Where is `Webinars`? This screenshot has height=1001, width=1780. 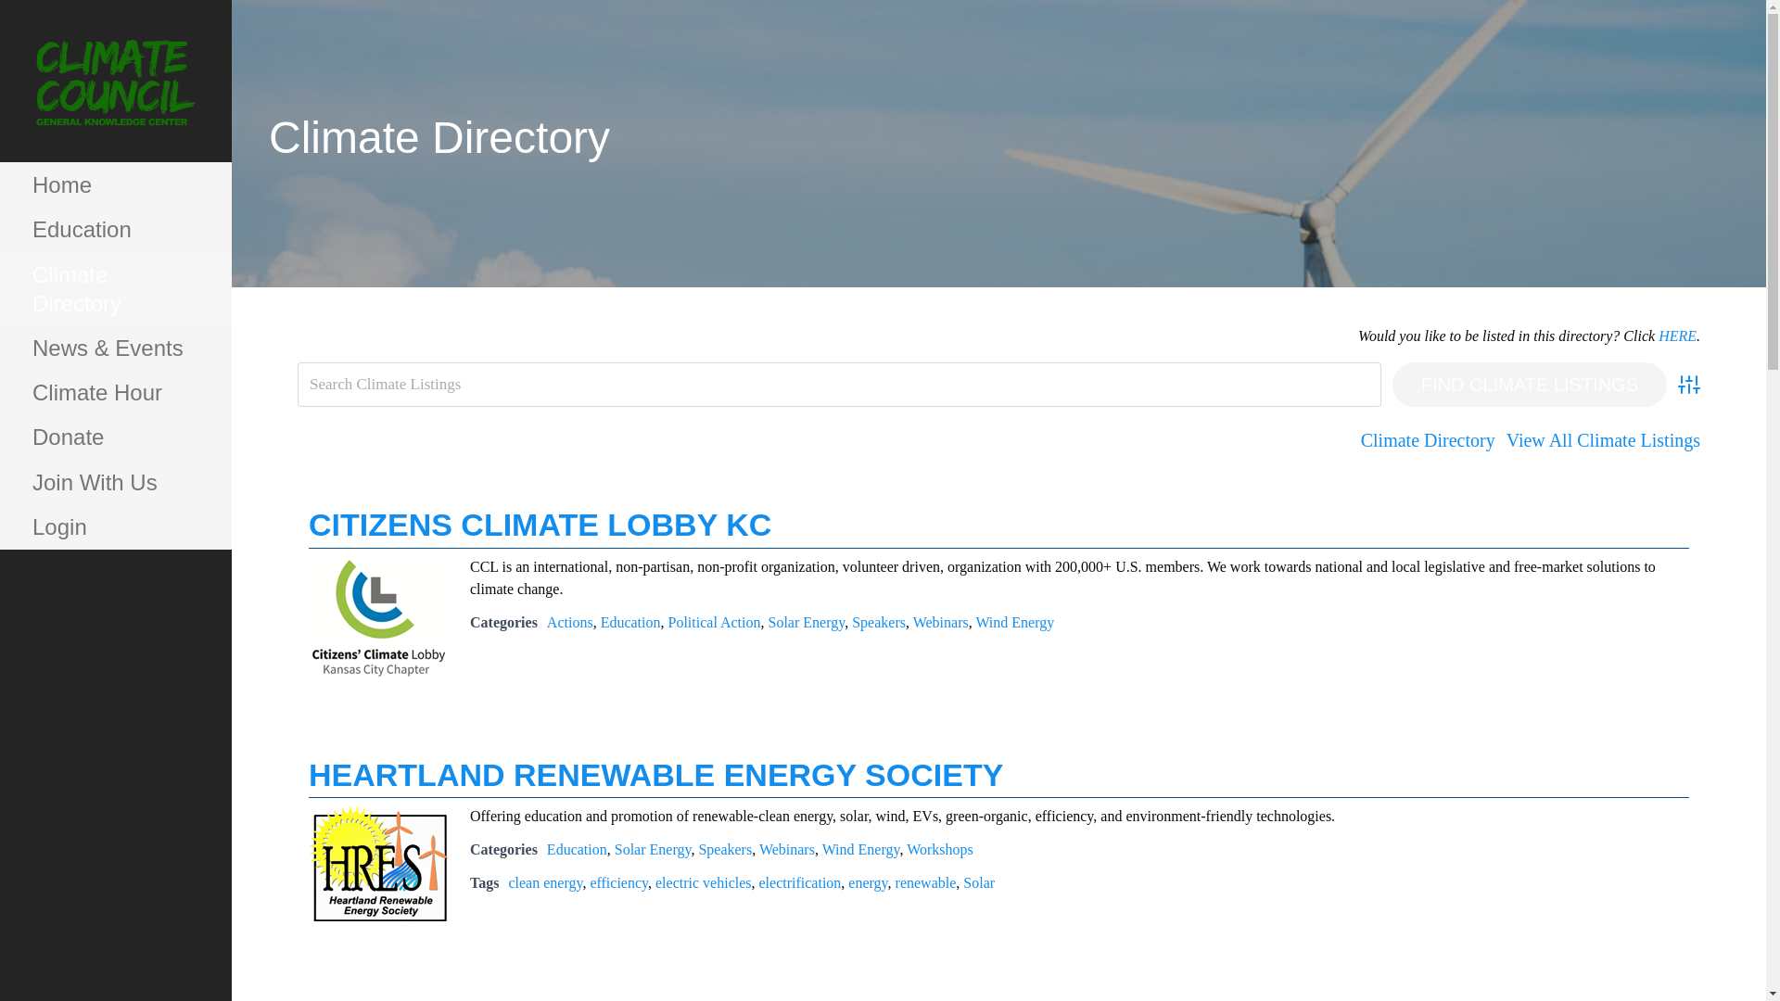 Webinars is located at coordinates (787, 849).